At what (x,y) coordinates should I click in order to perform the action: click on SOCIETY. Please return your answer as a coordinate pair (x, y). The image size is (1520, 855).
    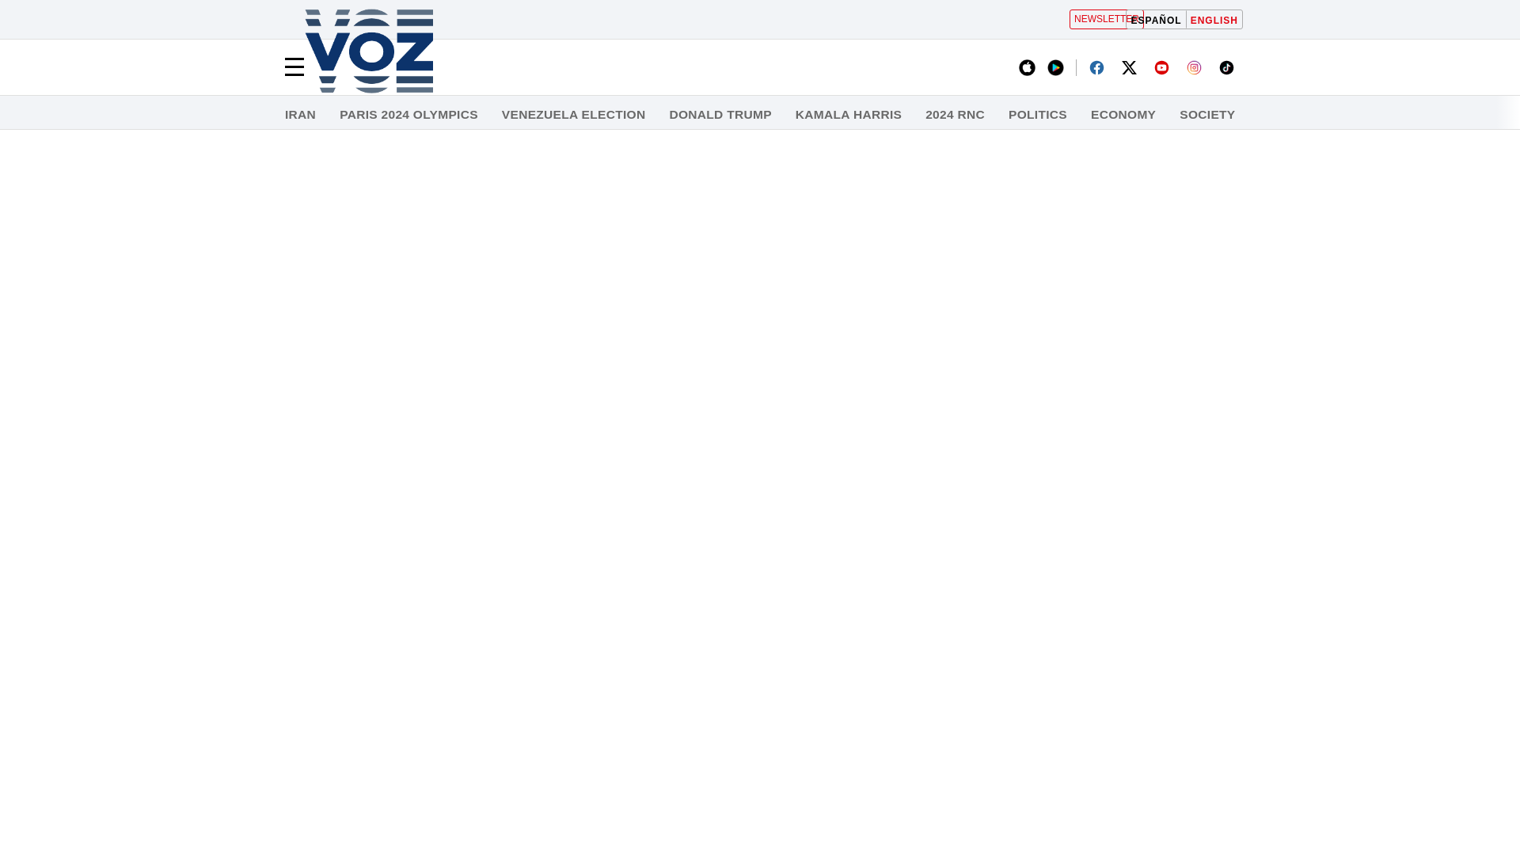
    Looking at the image, I should click on (1206, 115).